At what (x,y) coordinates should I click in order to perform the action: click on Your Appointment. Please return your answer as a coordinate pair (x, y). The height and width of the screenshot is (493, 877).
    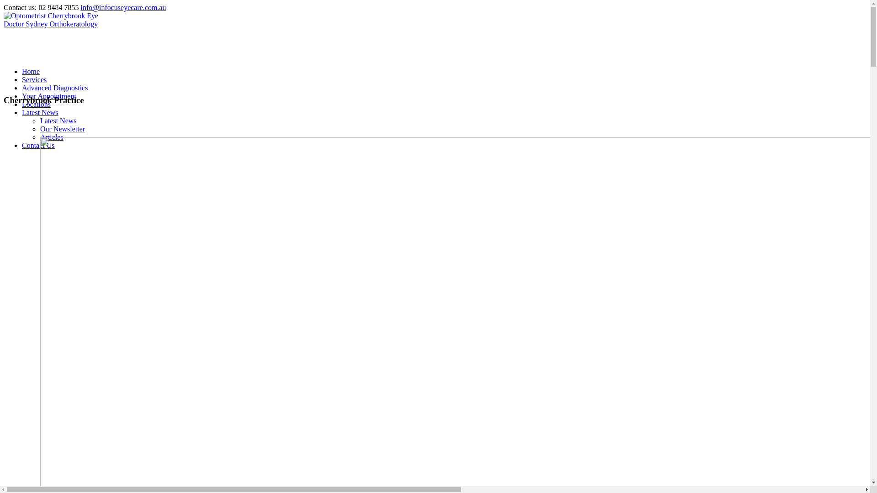
    Looking at the image, I should click on (49, 96).